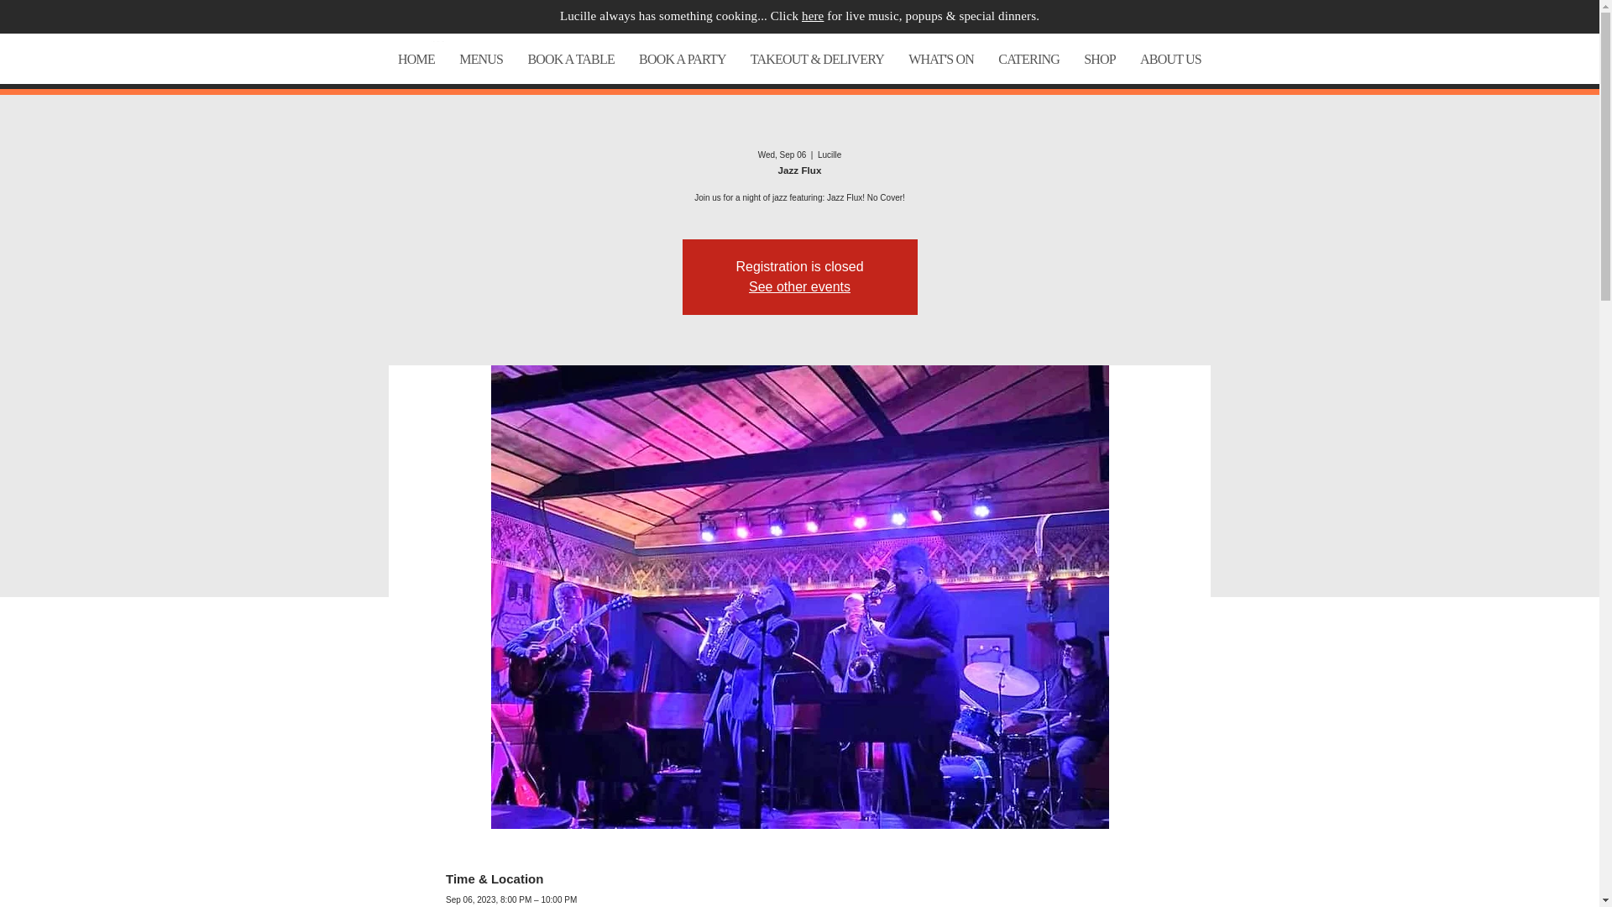 The image size is (1612, 907). Describe the element at coordinates (941, 59) in the screenshot. I see `WHAT'S ON` at that location.